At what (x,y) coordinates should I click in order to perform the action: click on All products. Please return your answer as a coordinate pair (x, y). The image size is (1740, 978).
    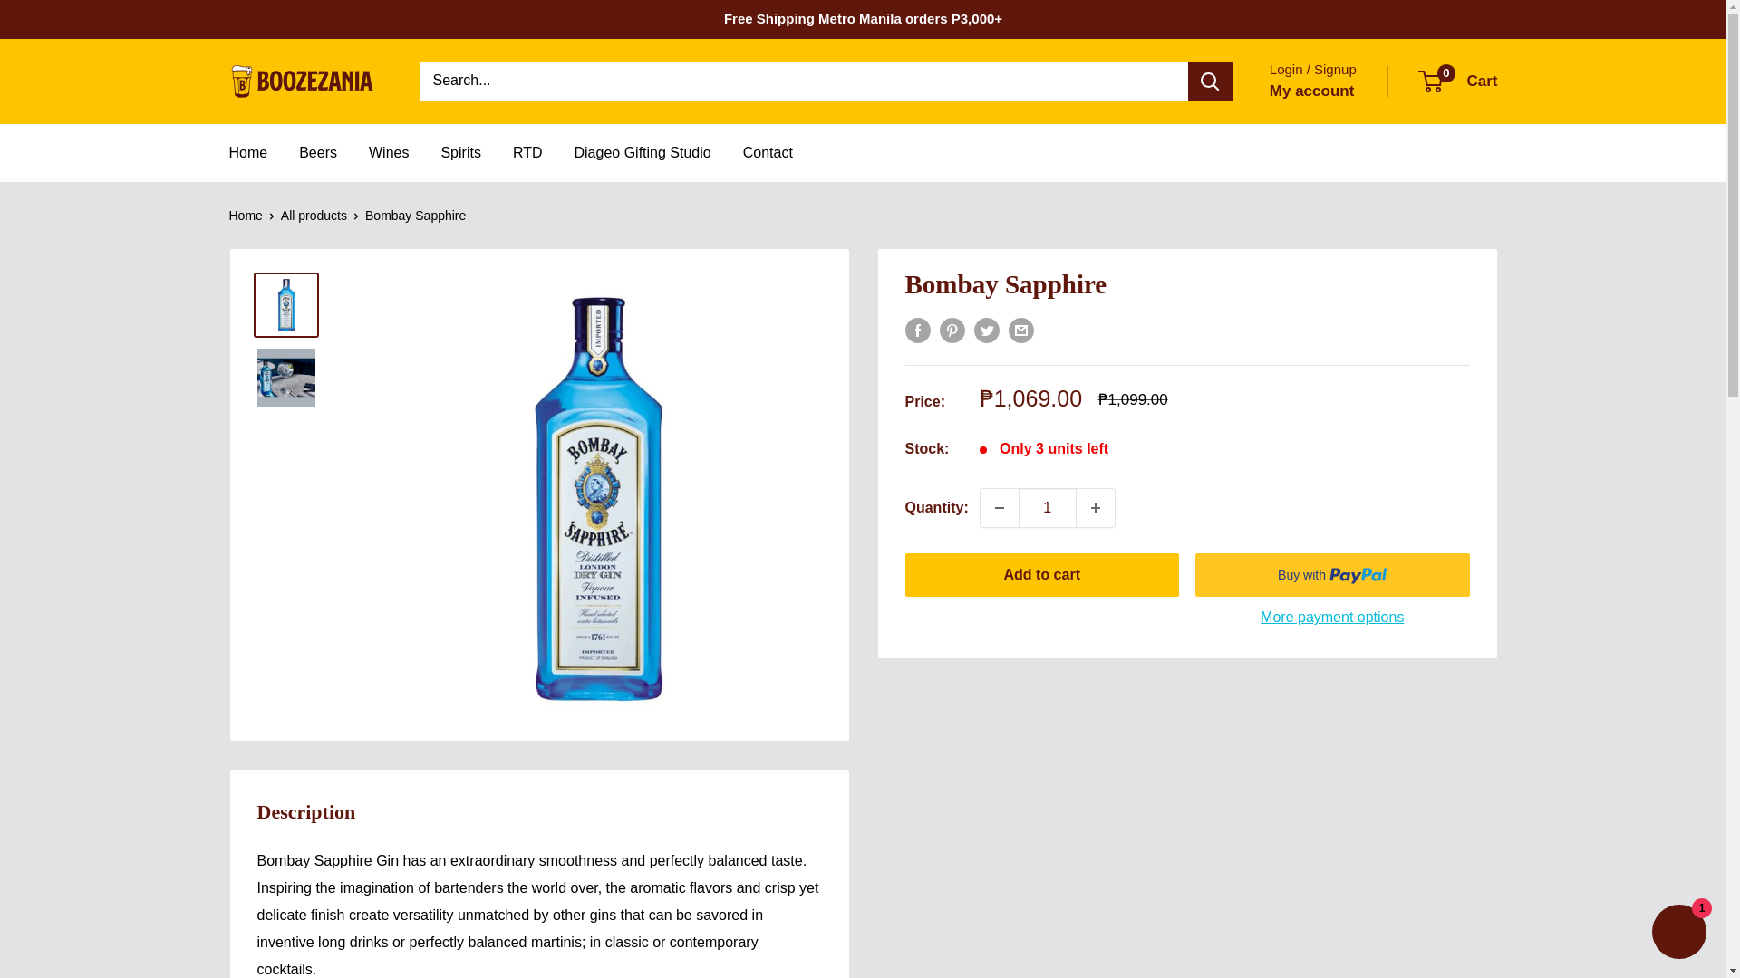
    Looking at the image, I should click on (314, 216).